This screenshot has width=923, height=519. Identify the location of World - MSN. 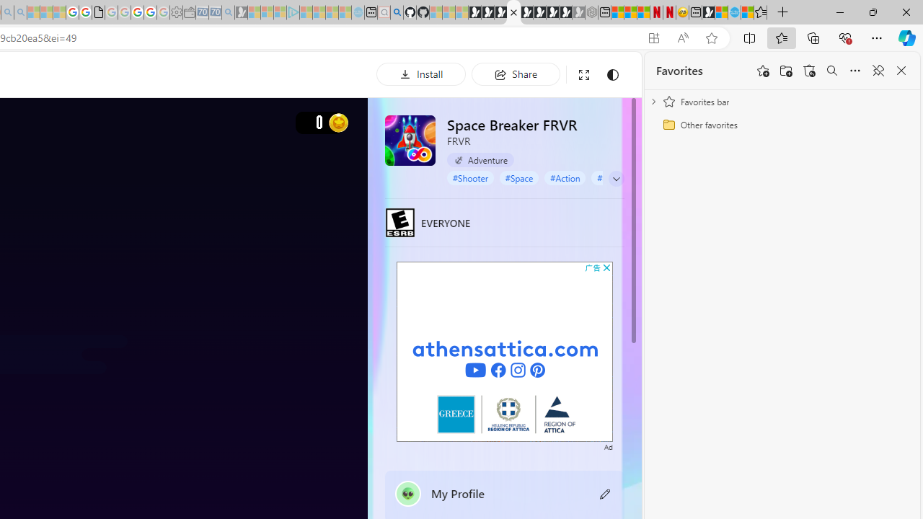
(721, 13).